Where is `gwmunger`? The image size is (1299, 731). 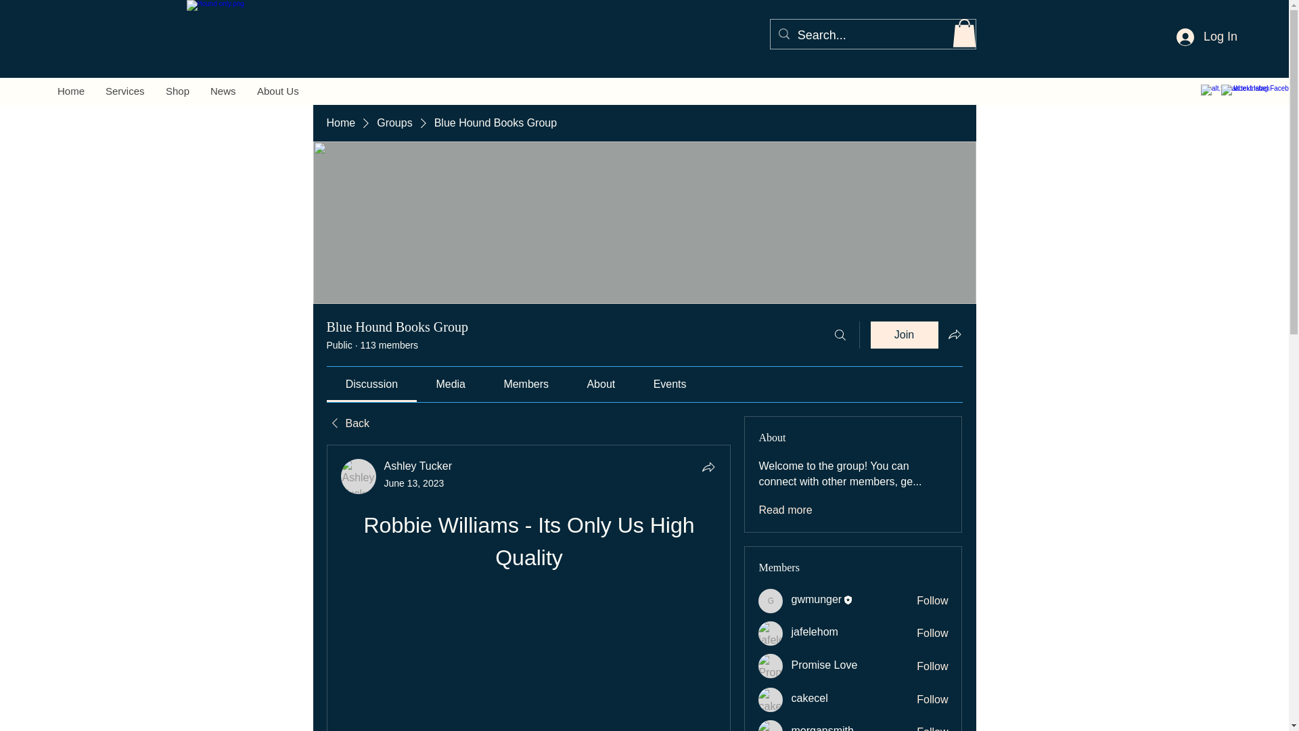
gwmunger is located at coordinates (771, 601).